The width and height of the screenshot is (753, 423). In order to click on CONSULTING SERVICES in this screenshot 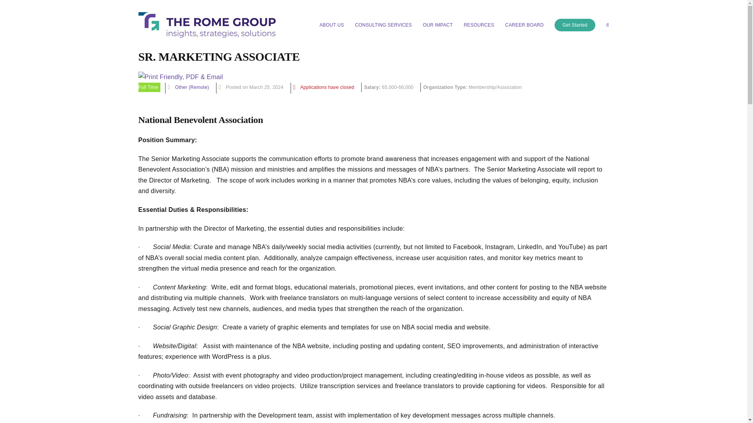, I will do `click(383, 25)`.